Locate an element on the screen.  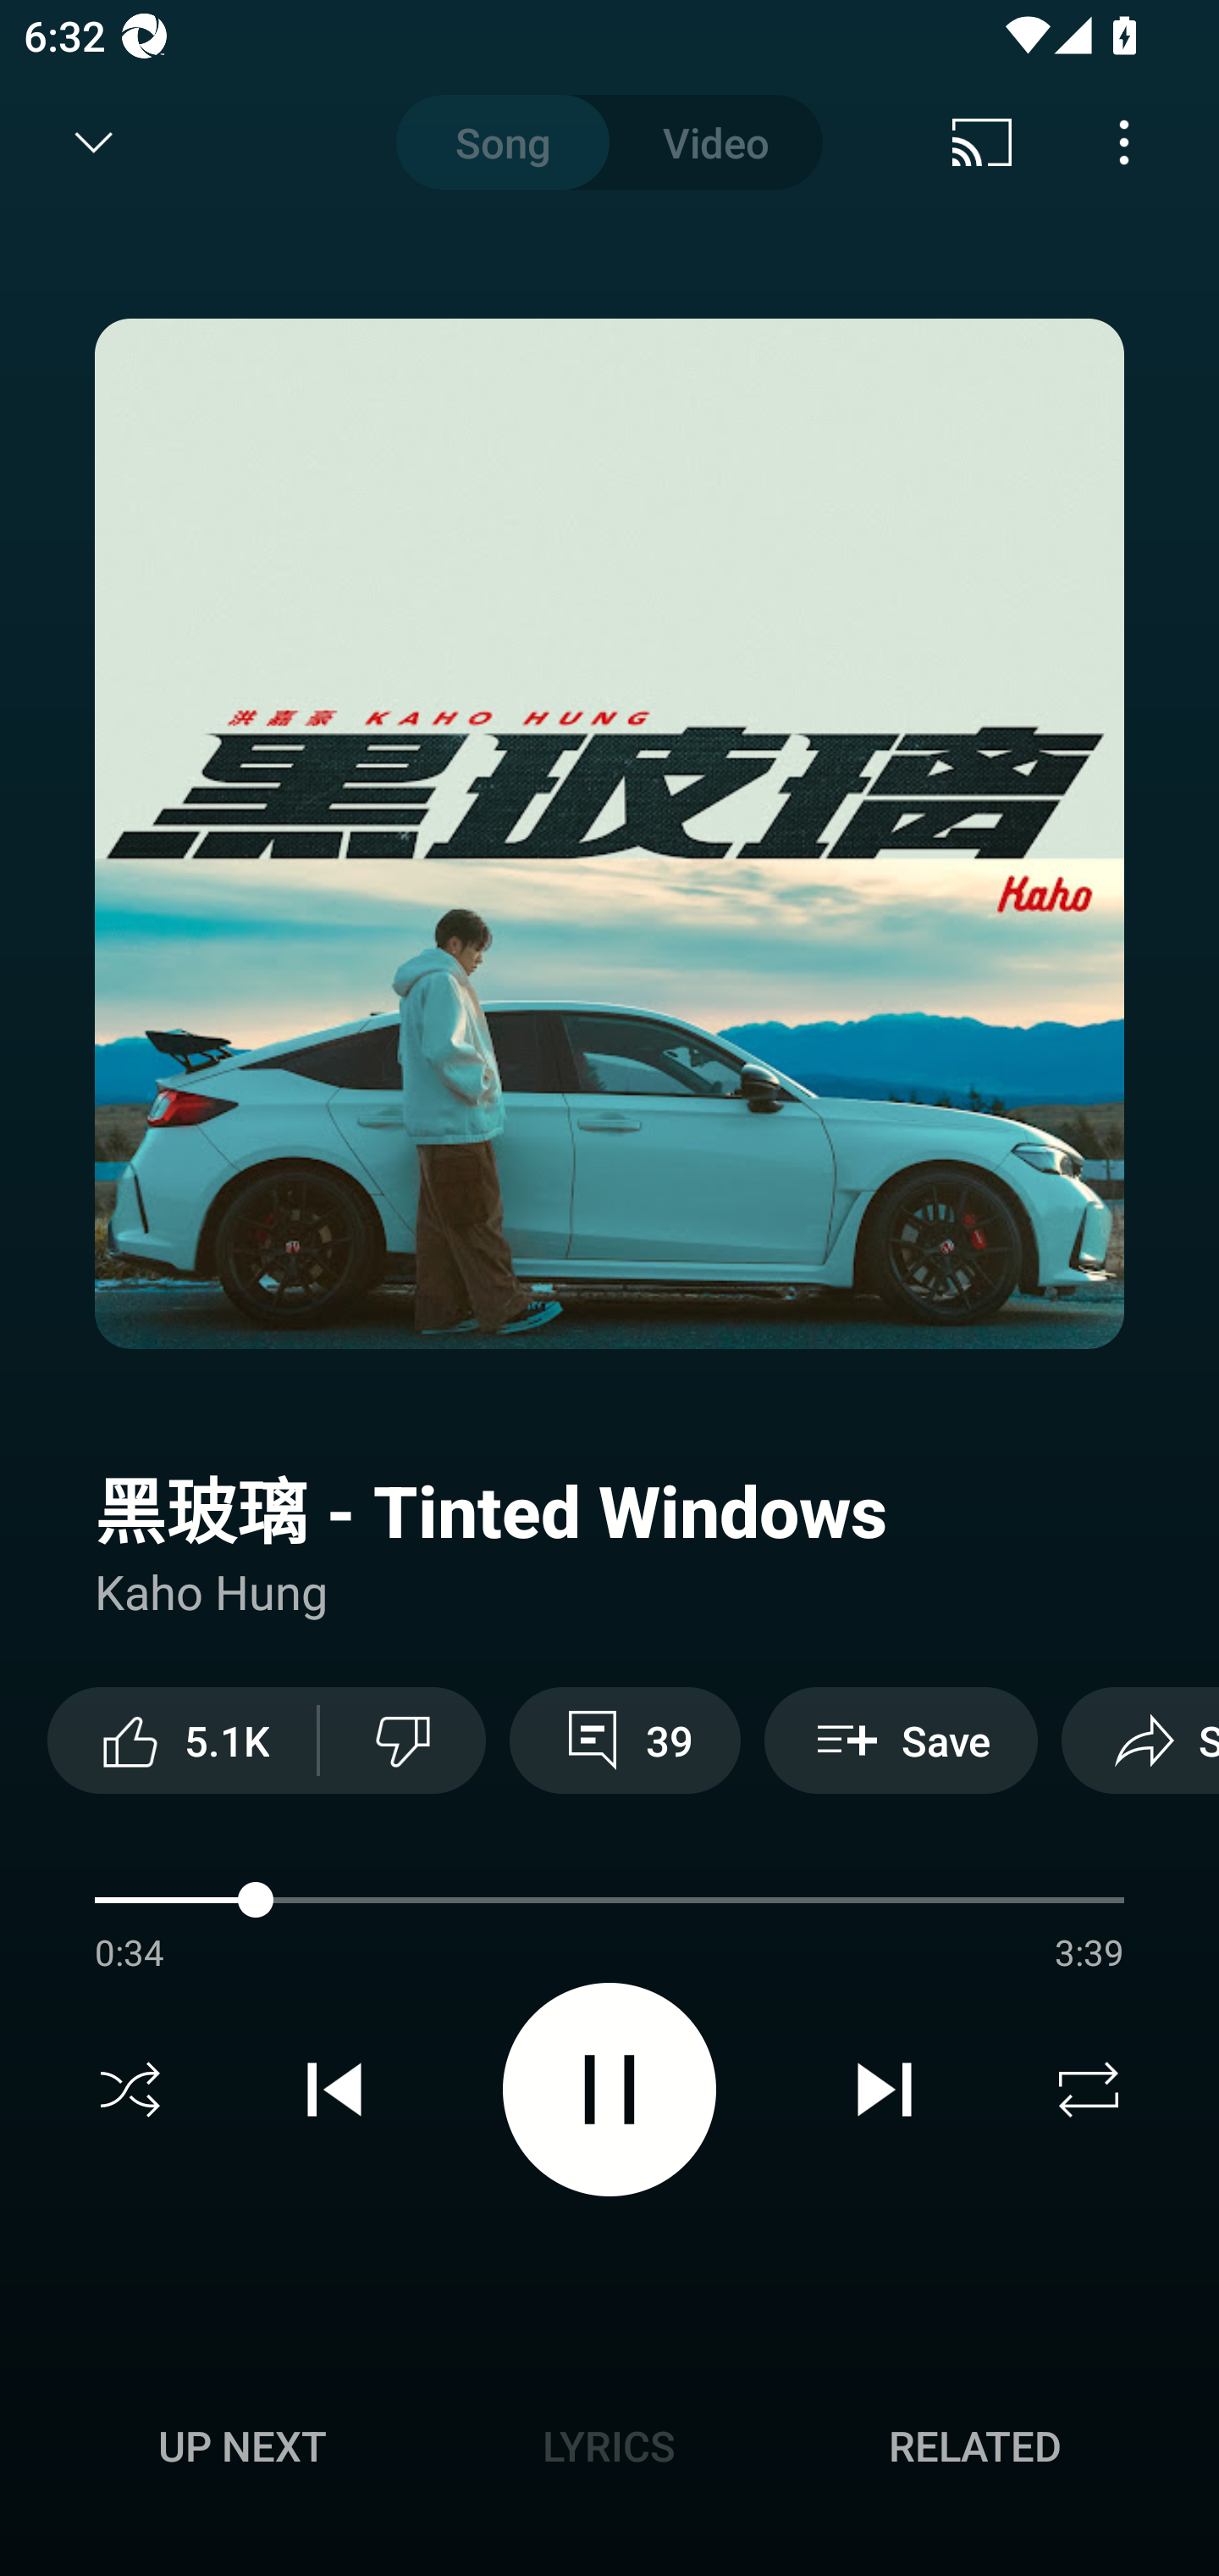
Related RELATED is located at coordinates (975, 2446).